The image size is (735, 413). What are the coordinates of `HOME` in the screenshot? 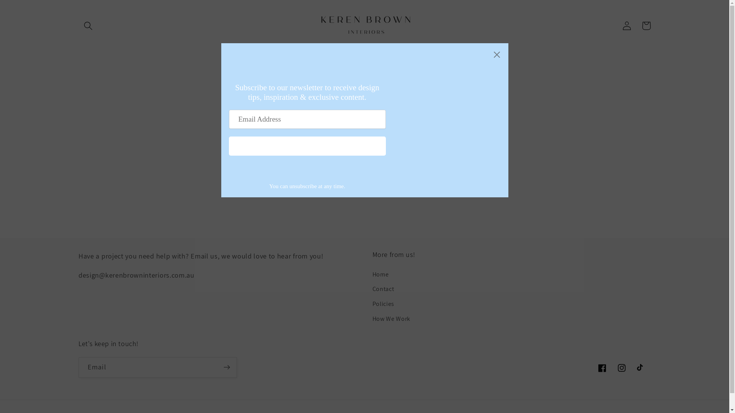 It's located at (269, 56).